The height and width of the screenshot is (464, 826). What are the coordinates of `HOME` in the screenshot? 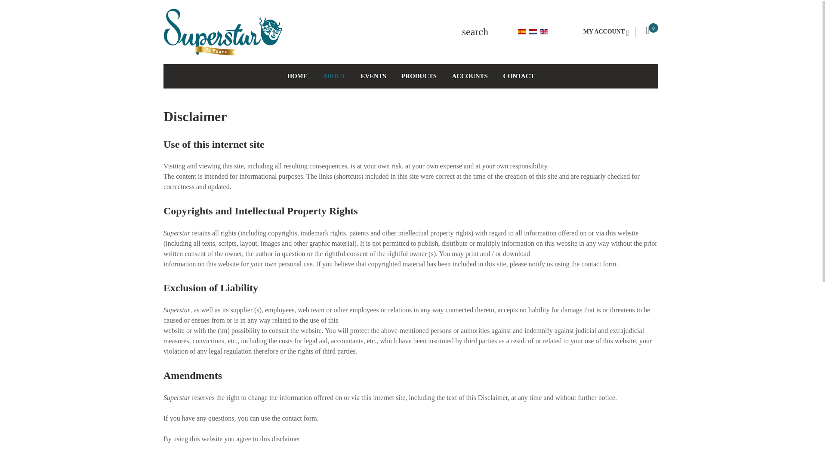 It's located at (290, 76).